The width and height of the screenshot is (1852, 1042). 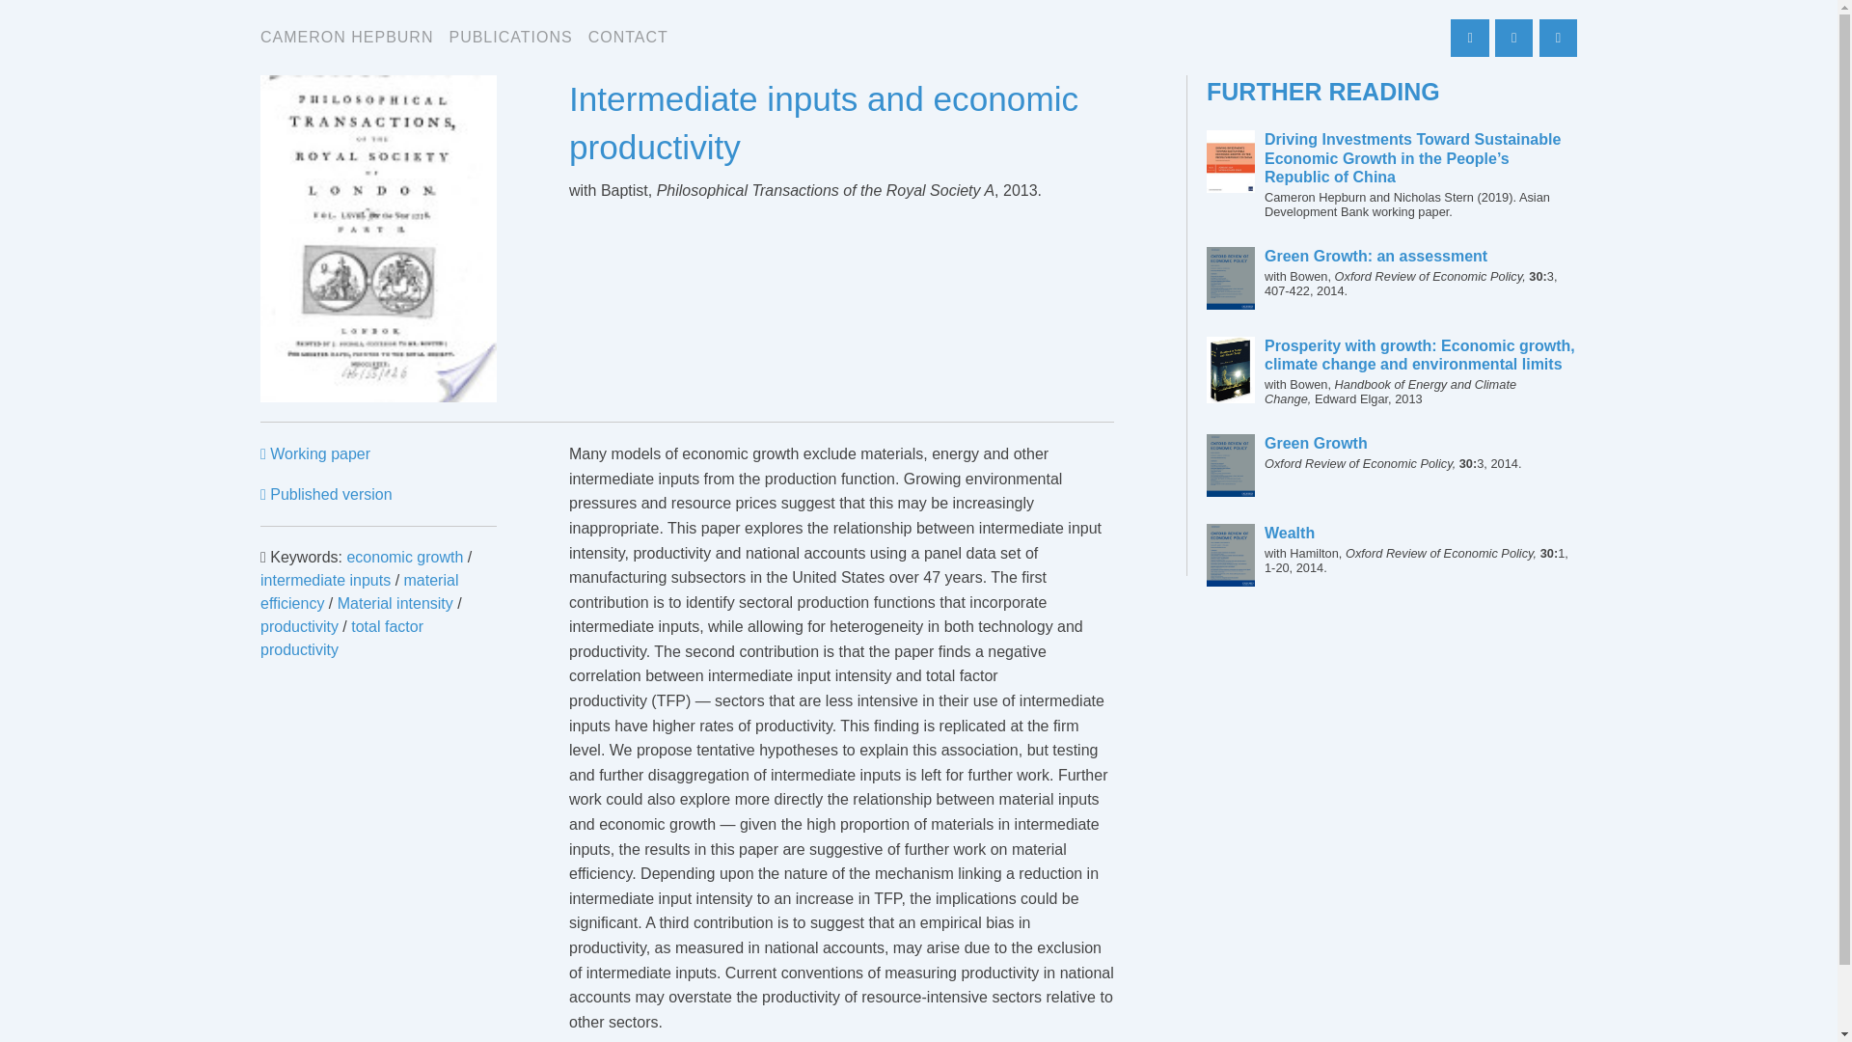 What do you see at coordinates (629, 38) in the screenshot?
I see `CONTACT` at bounding box center [629, 38].